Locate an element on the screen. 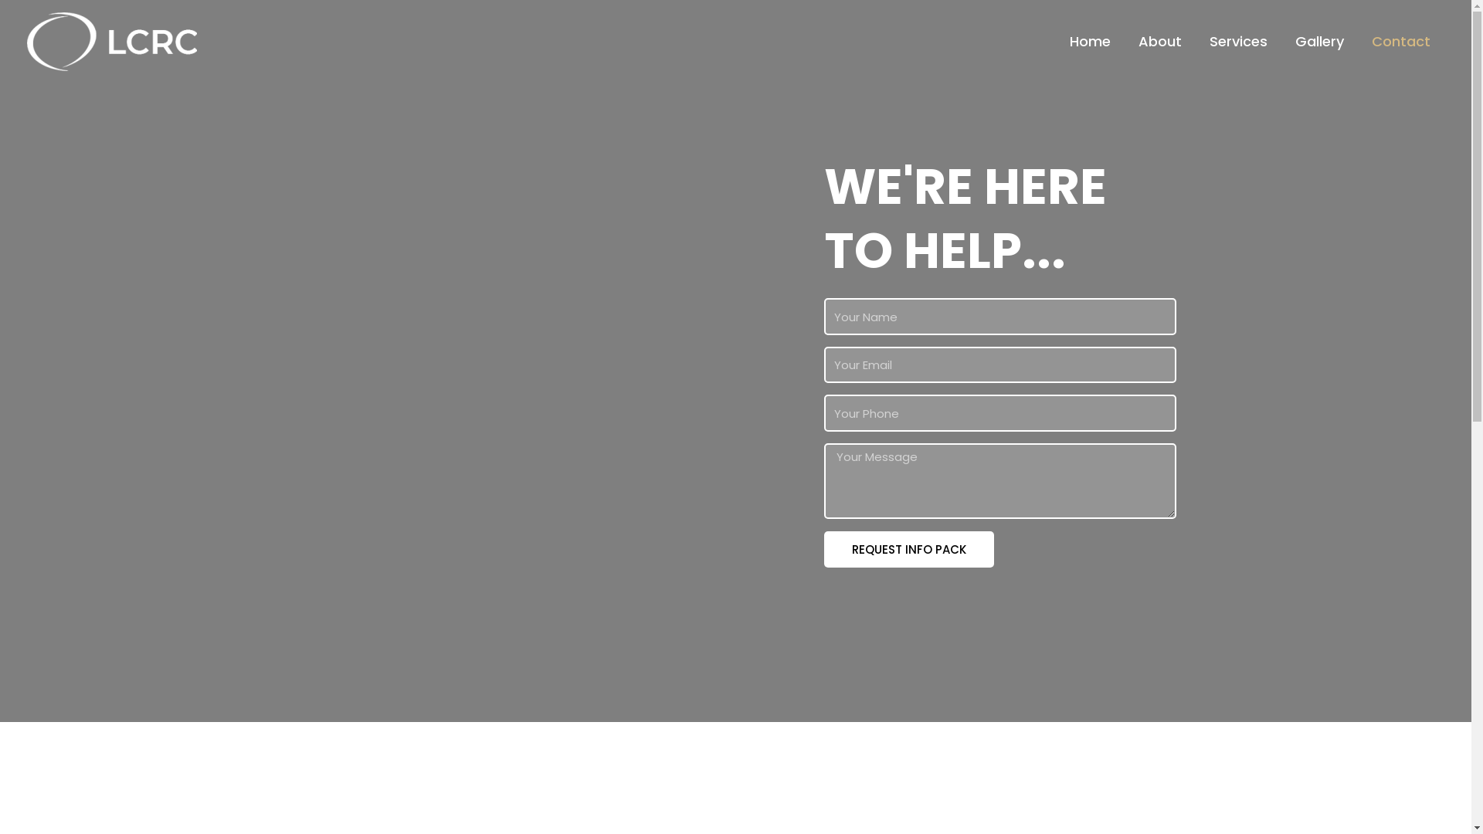 This screenshot has height=834, width=1483. Contact is located at coordinates (1401, 42).